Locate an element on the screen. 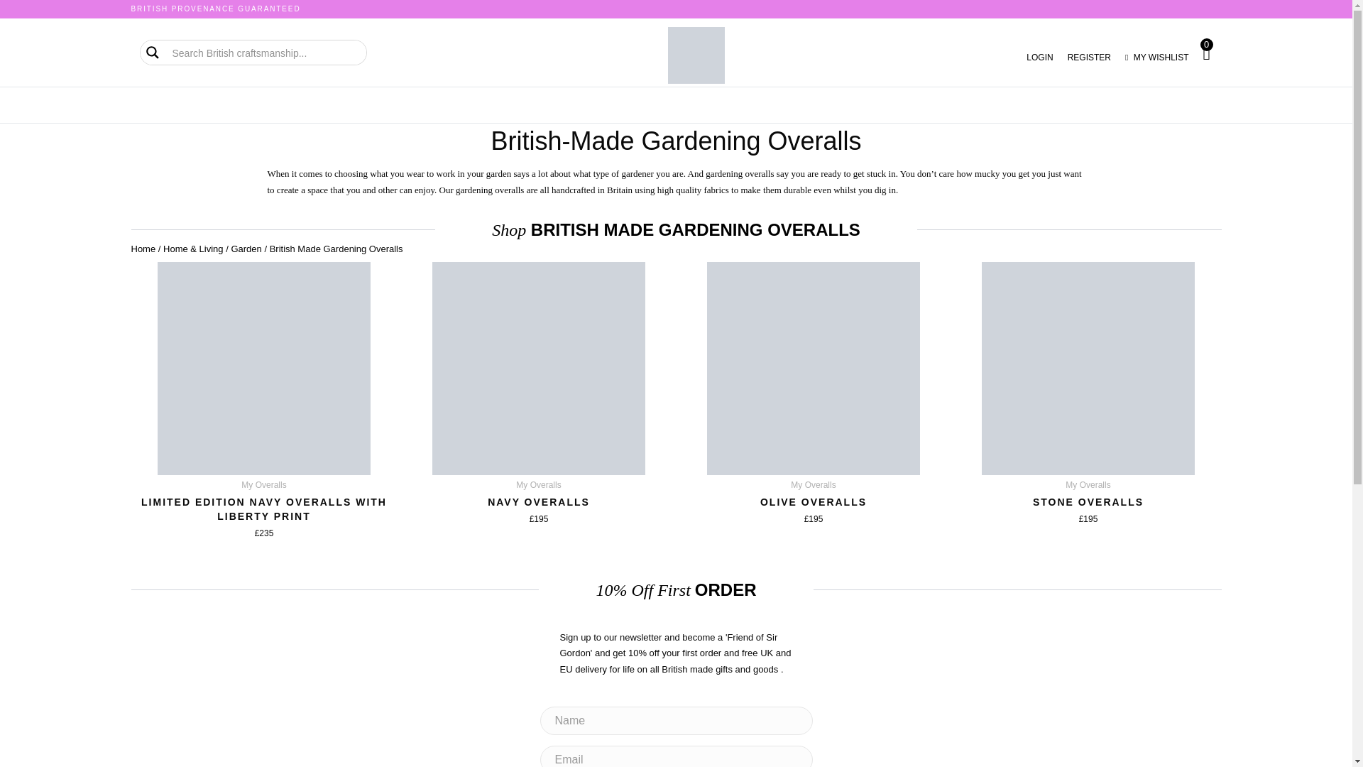 This screenshot has height=767, width=1363. MY WISHLIST is located at coordinates (1157, 57).